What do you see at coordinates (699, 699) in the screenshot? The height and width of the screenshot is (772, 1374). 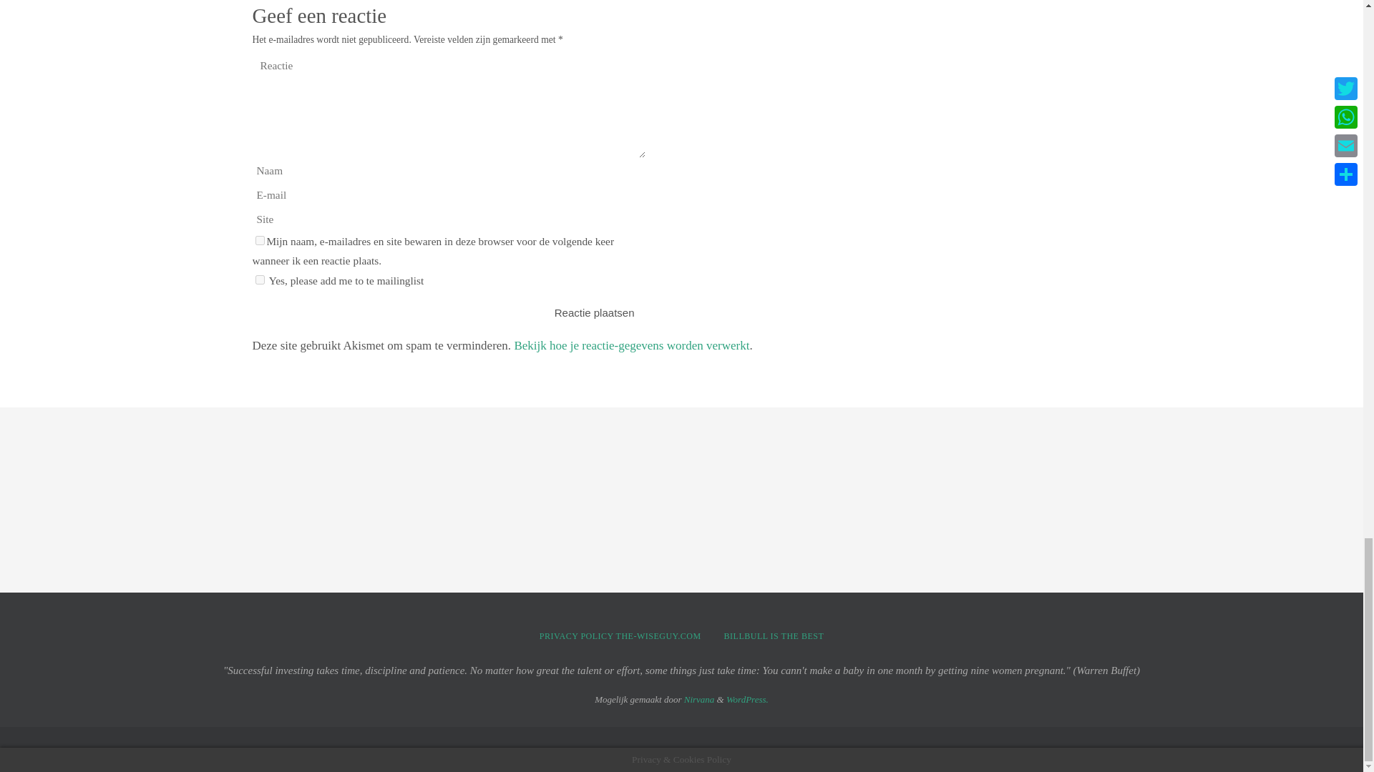 I see `Nirvana Theme by Cryout Creations` at bounding box center [699, 699].